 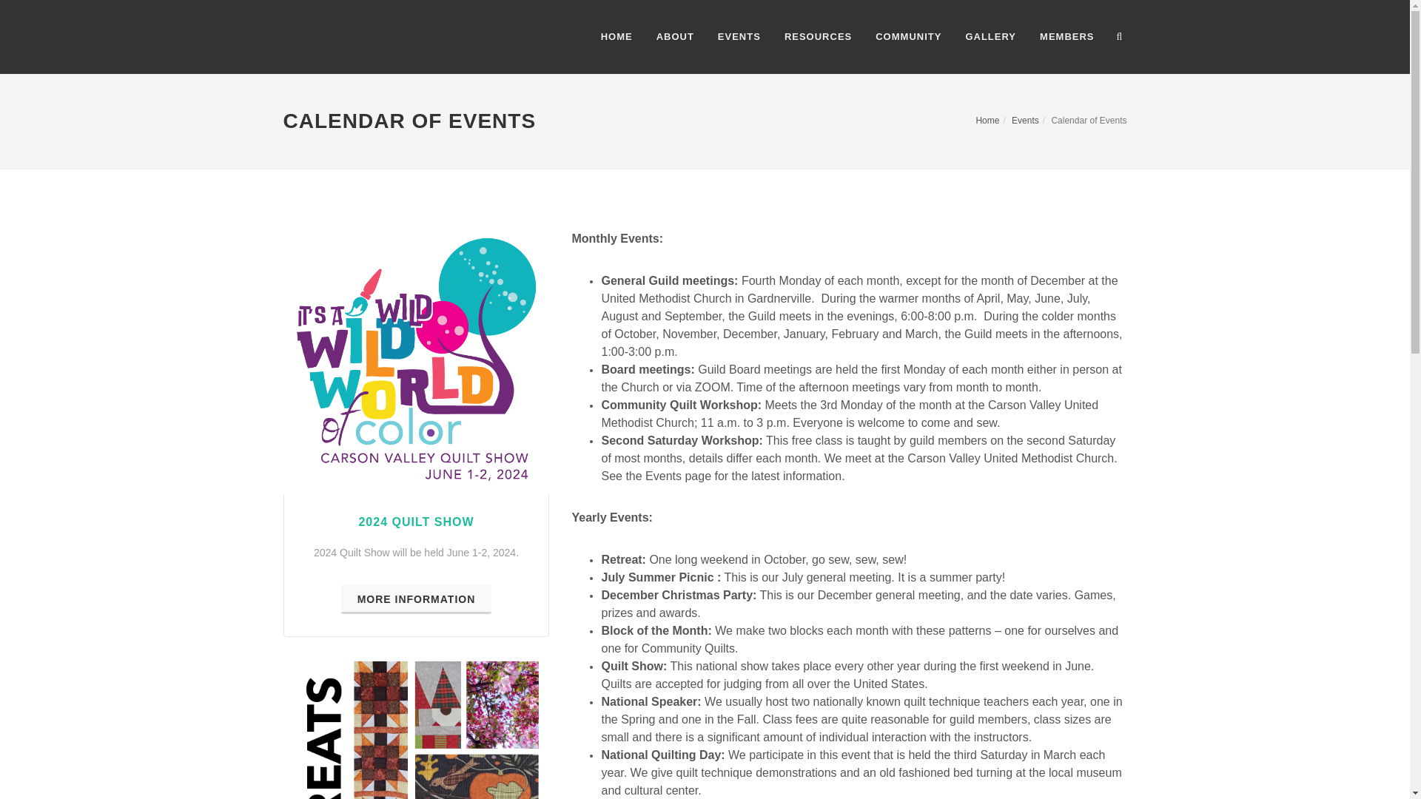 I want to click on COMMUNITY, so click(x=907, y=37).